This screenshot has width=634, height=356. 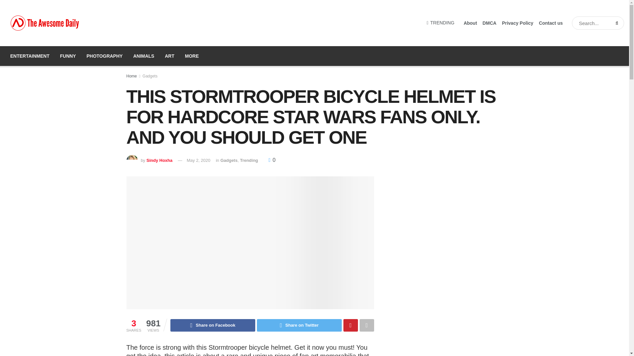 I want to click on 0, so click(x=271, y=160).